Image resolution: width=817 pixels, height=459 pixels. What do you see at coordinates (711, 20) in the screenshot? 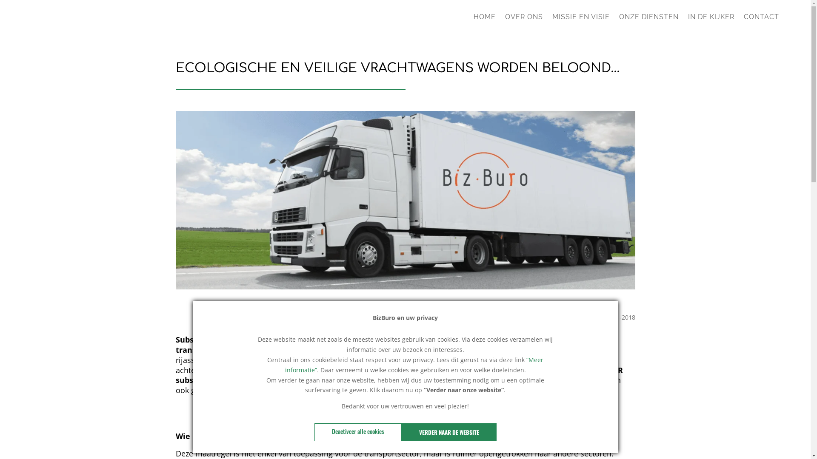
I see `IN DE KIJKER` at bounding box center [711, 20].